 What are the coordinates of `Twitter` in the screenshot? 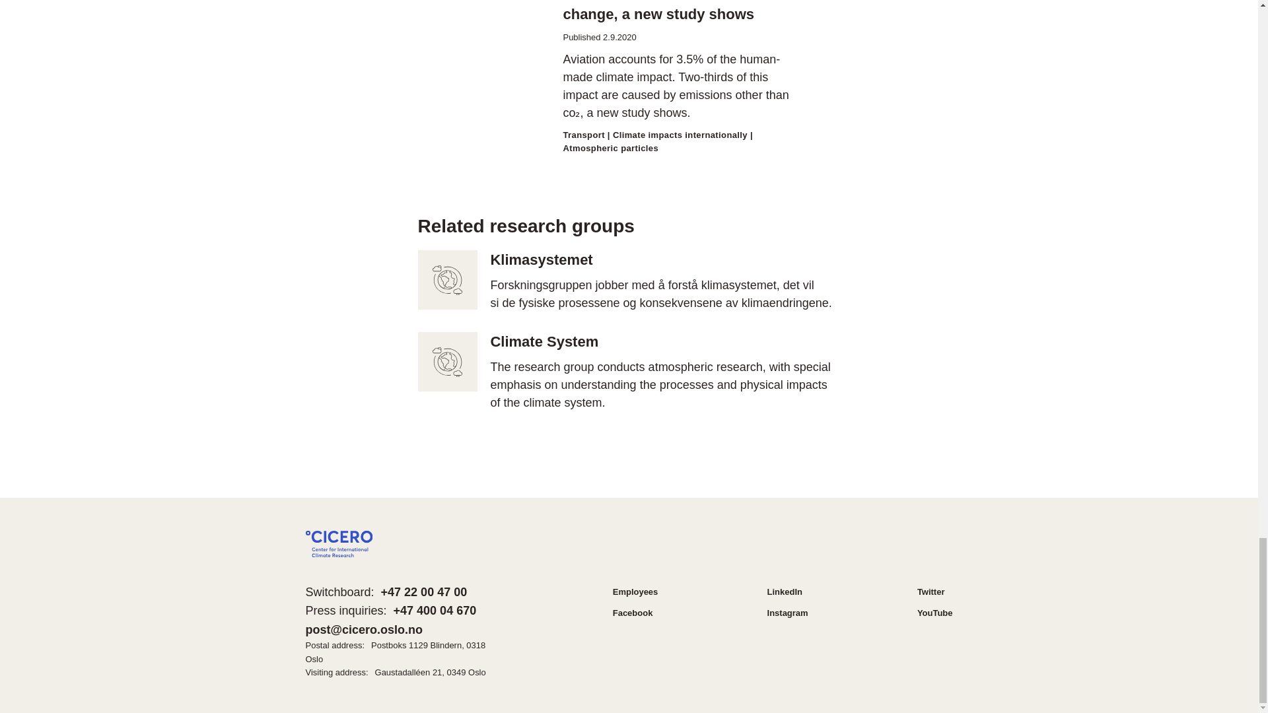 It's located at (931, 592).